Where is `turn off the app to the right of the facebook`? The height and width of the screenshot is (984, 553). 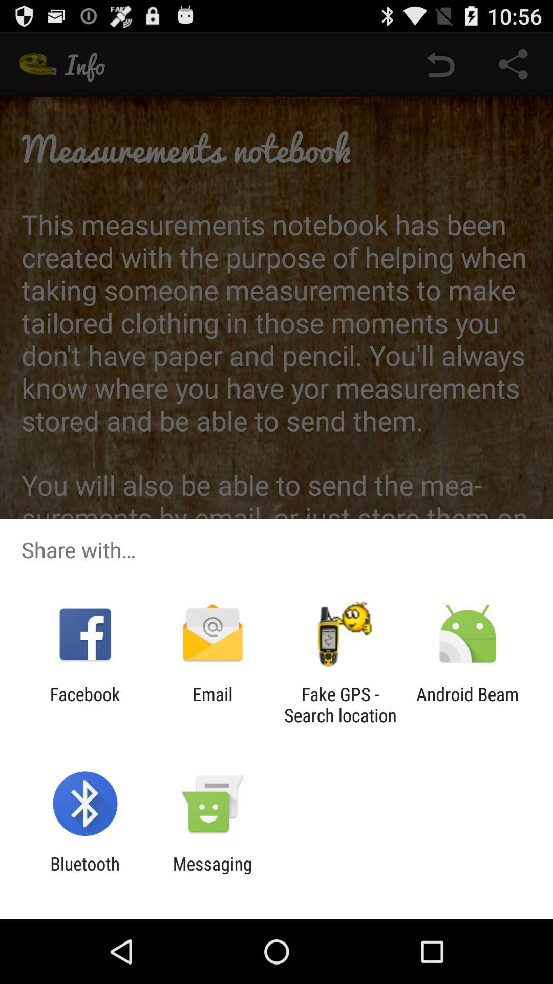
turn off the app to the right of the facebook is located at coordinates (212, 705).